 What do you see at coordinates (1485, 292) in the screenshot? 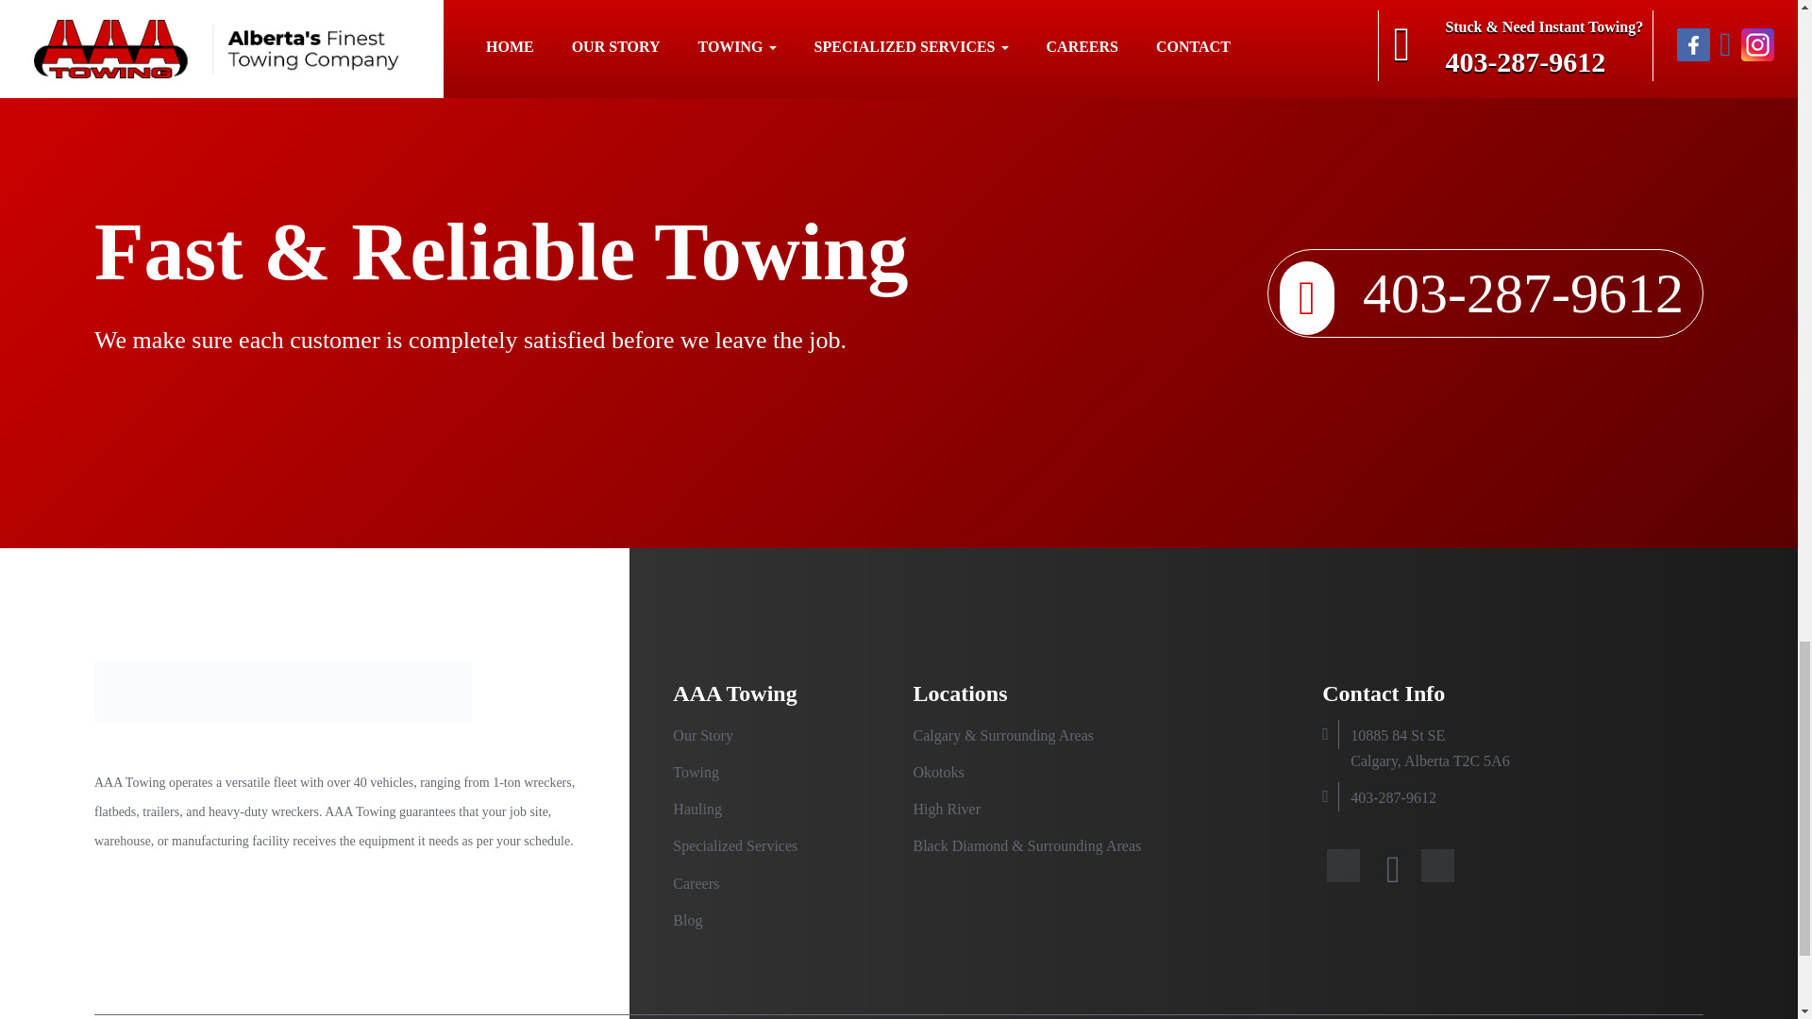
I see `403-287-9612` at bounding box center [1485, 292].